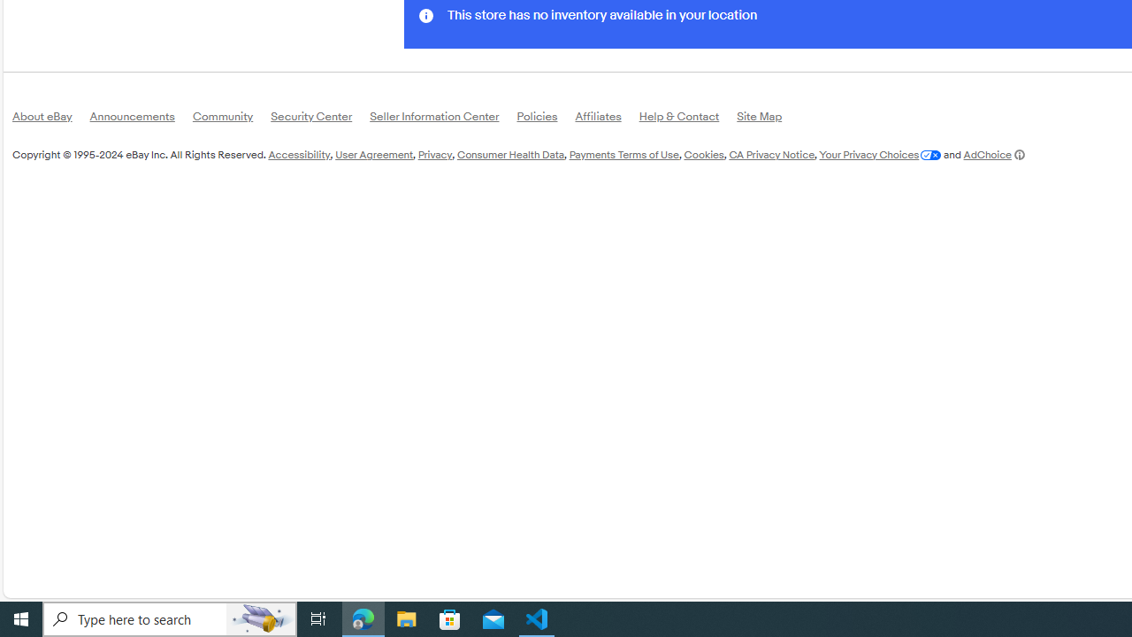 Image resolution: width=1132 pixels, height=637 pixels. What do you see at coordinates (320, 119) in the screenshot?
I see `Security Center` at bounding box center [320, 119].